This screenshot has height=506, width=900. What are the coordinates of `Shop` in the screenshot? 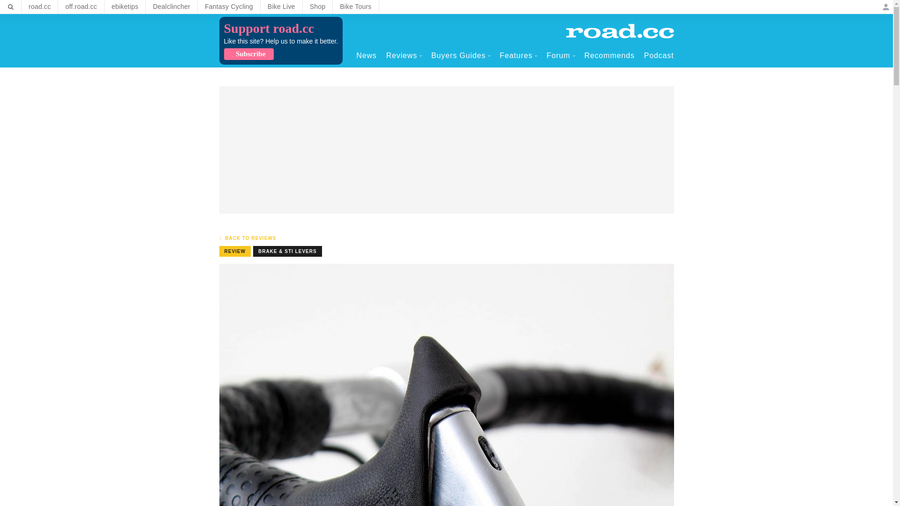 It's located at (318, 7).